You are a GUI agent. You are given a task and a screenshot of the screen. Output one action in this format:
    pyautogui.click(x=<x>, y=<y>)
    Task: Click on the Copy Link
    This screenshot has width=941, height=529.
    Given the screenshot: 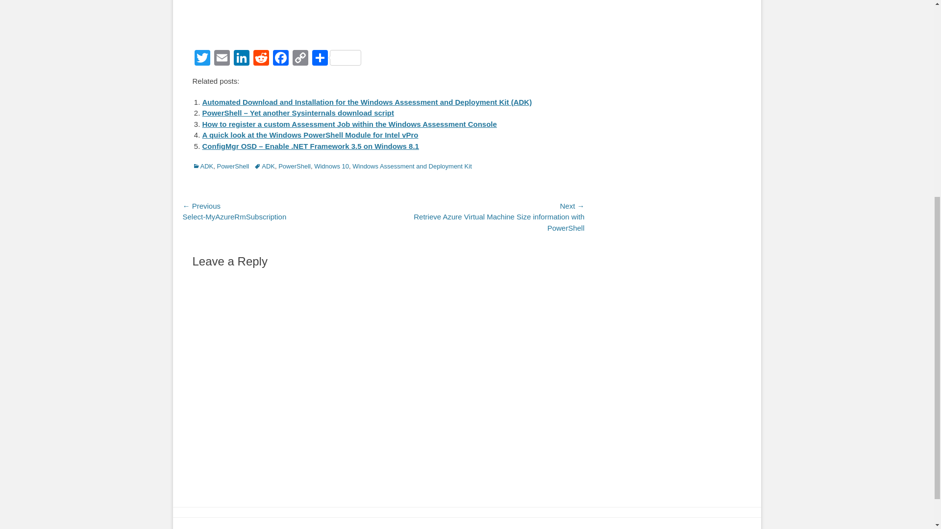 What is the action you would take?
    pyautogui.click(x=299, y=59)
    